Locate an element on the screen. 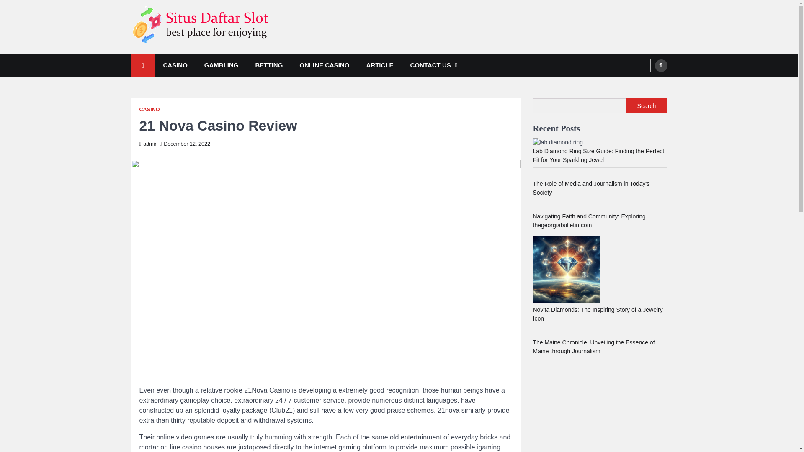 This screenshot has height=452, width=804. Search is located at coordinates (661, 65).